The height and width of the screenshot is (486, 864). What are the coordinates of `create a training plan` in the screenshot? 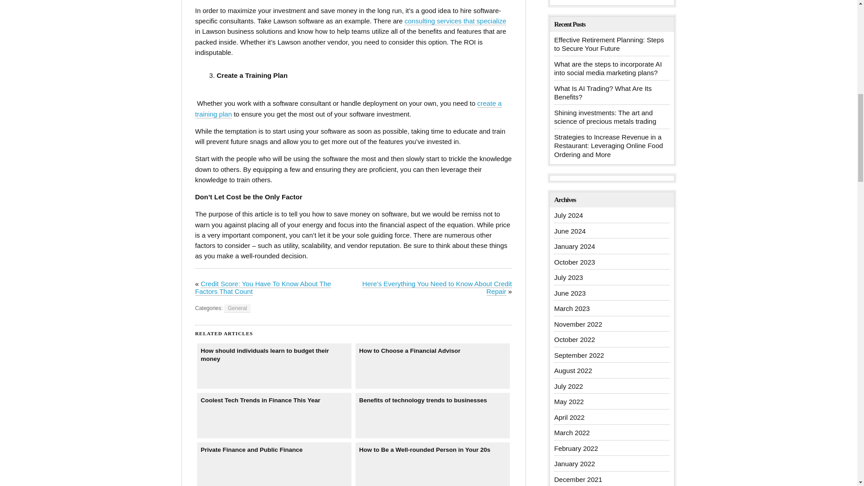 It's located at (348, 109).